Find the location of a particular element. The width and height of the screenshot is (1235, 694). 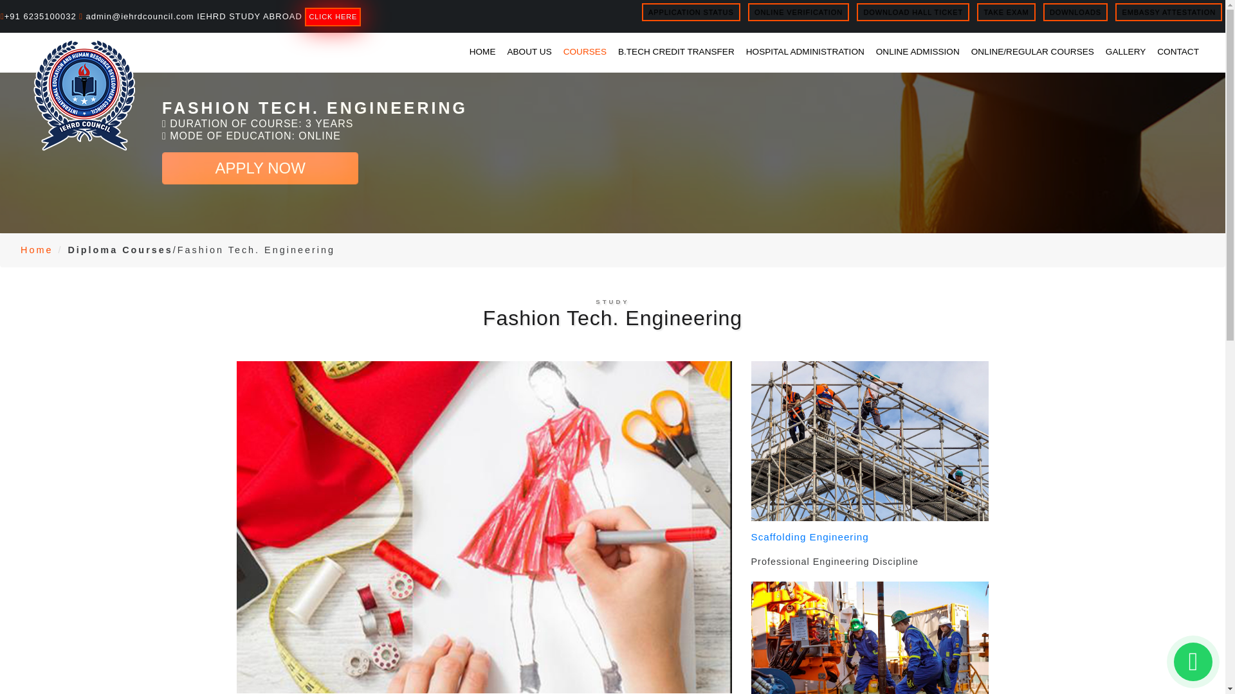

ONLINE VERIFICATION is located at coordinates (799, 12).